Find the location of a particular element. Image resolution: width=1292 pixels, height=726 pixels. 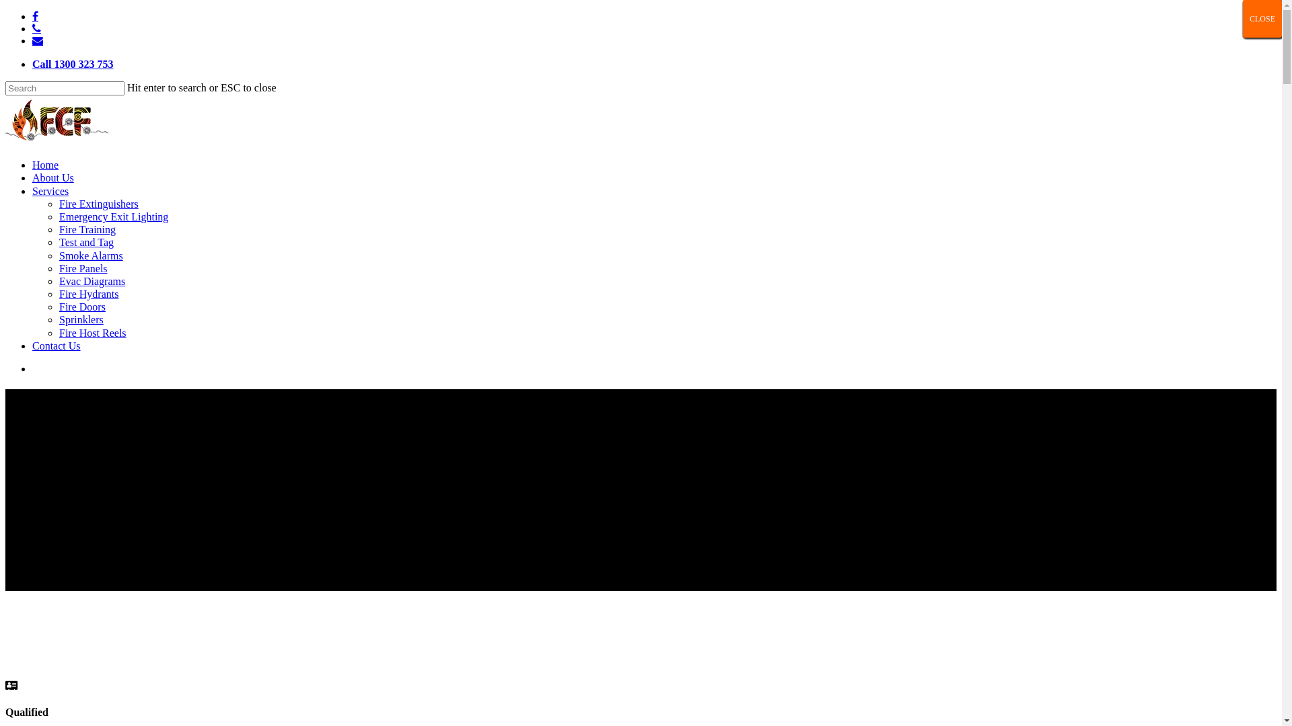

Sprinklers is located at coordinates (81, 320).